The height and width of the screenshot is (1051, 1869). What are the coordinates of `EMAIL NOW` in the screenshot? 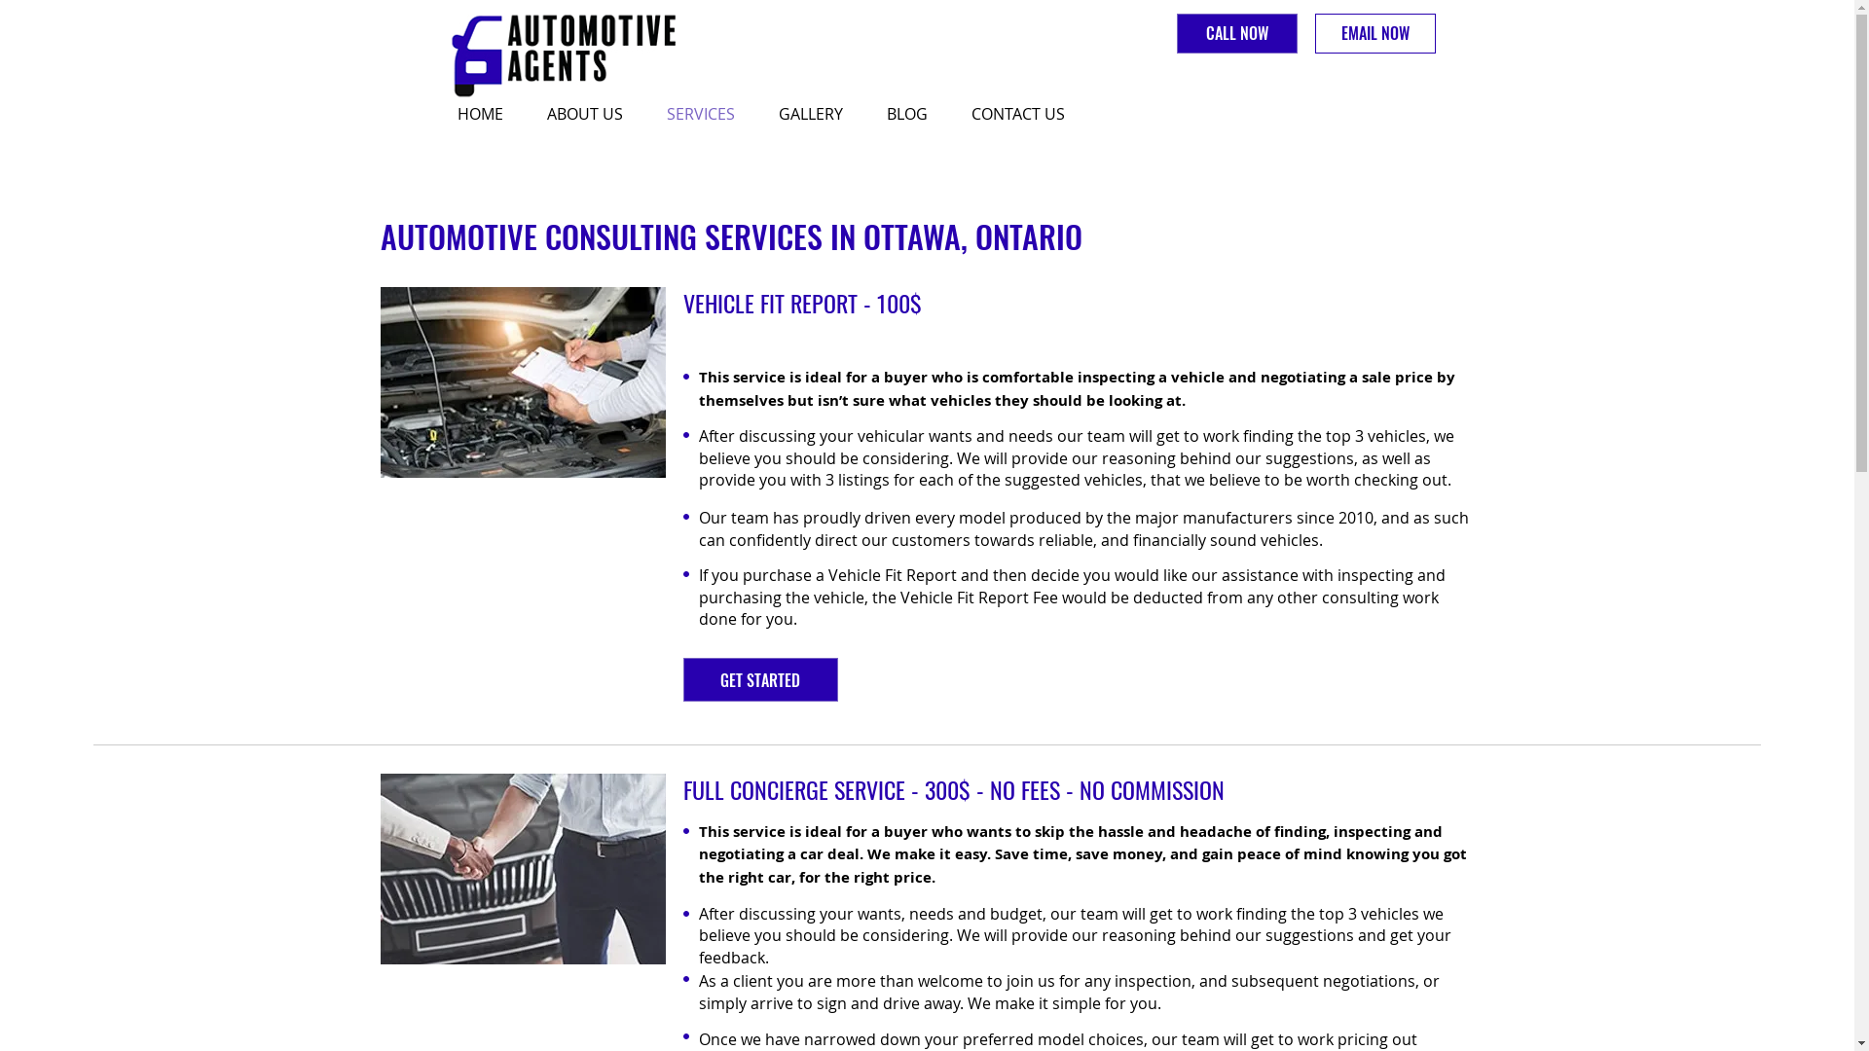 It's located at (1374, 33).